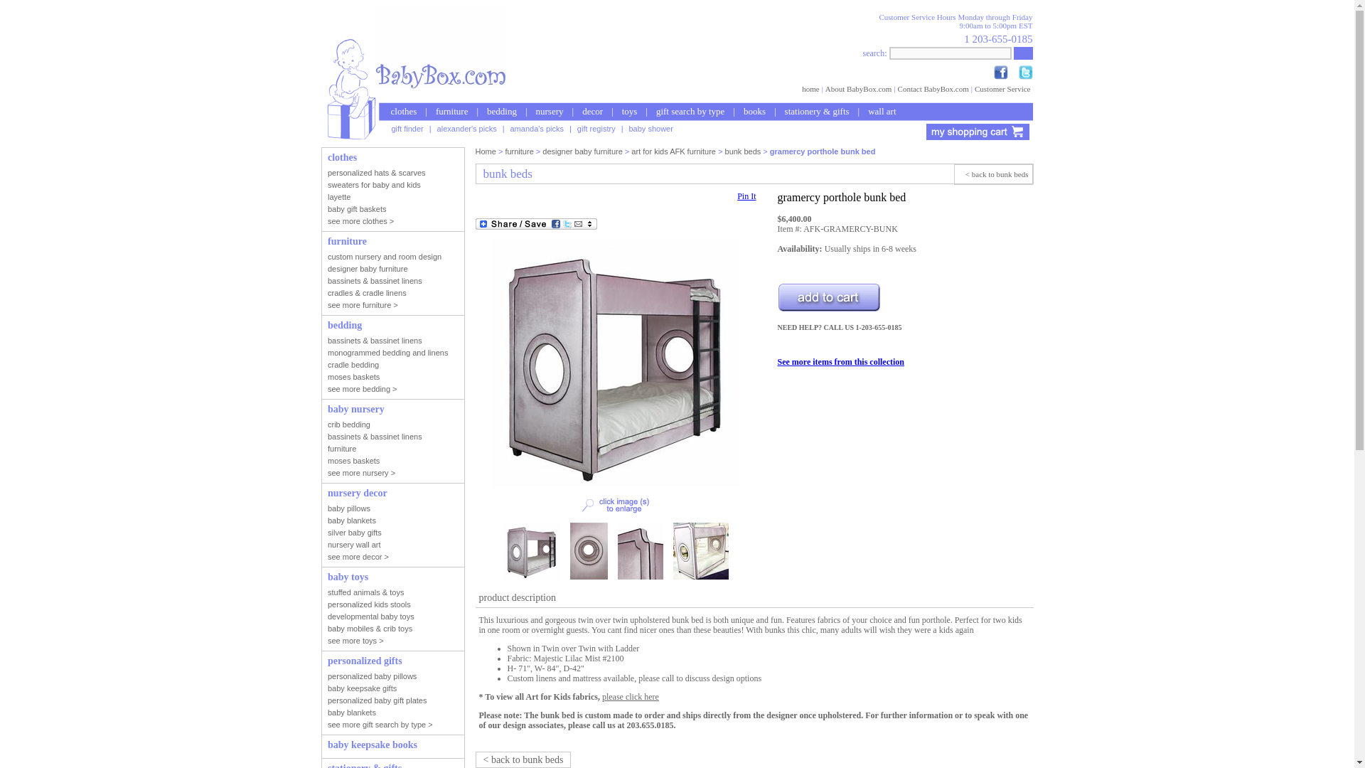  Describe the element at coordinates (629, 111) in the screenshot. I see `baby toys` at that location.